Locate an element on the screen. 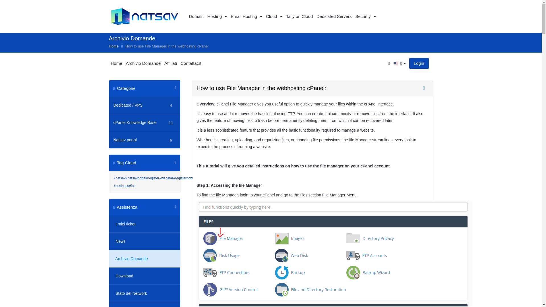  Dedicated Servers is located at coordinates (145, 122).